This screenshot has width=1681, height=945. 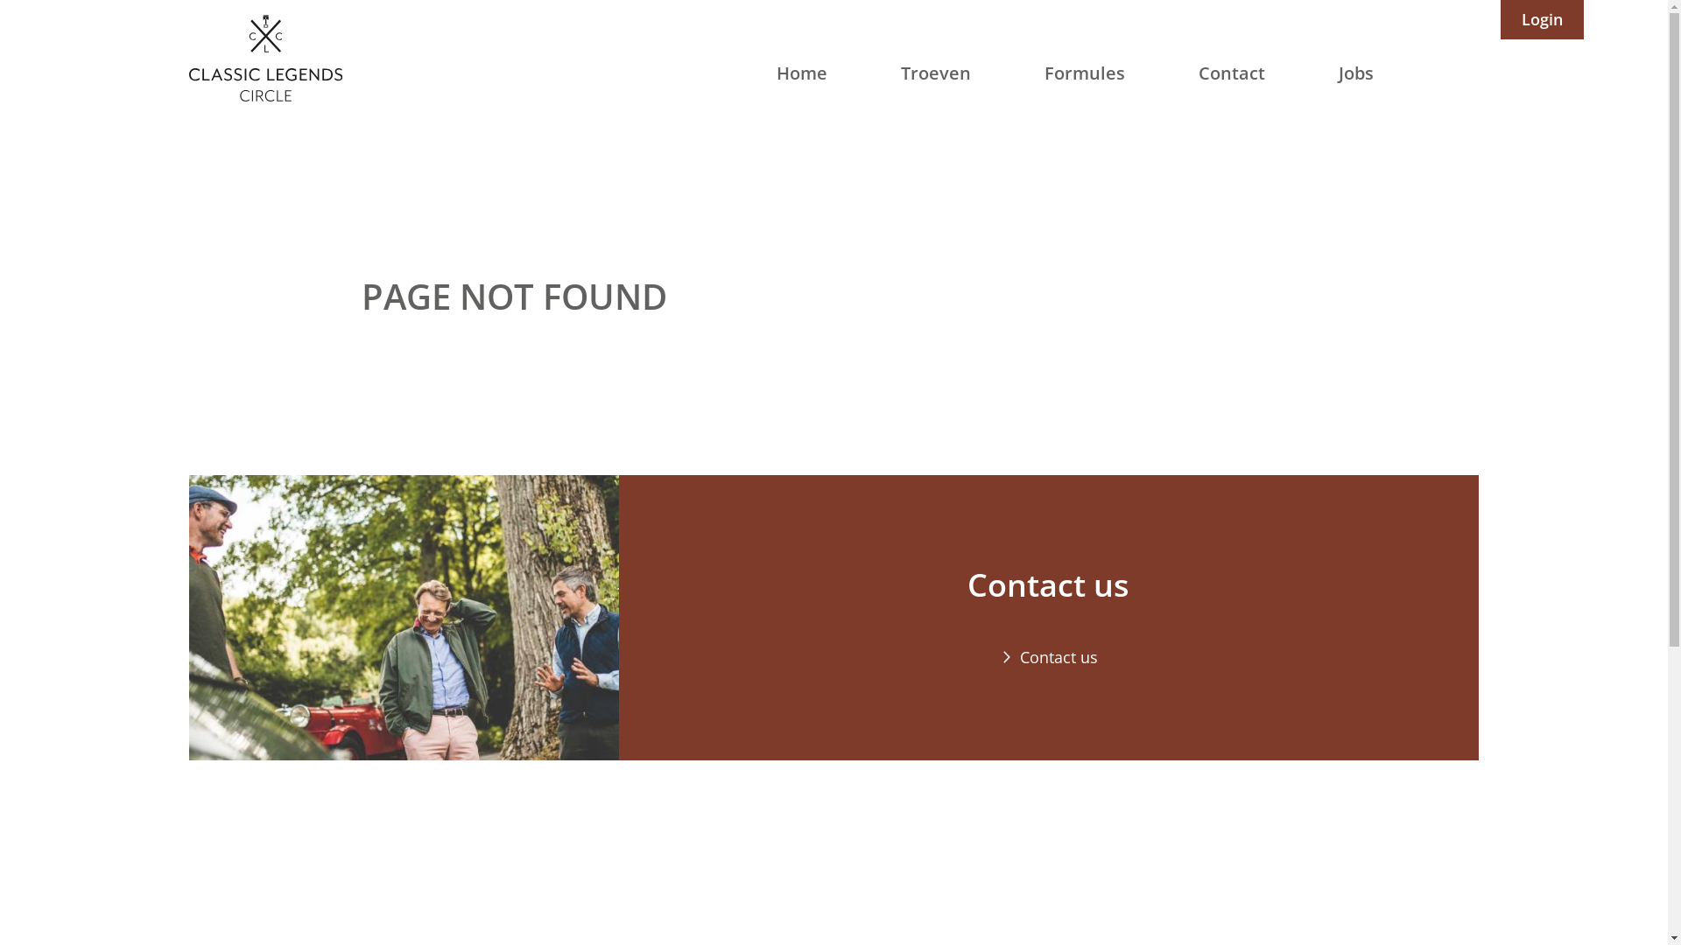 I want to click on Login, so click(x=1543, y=19).